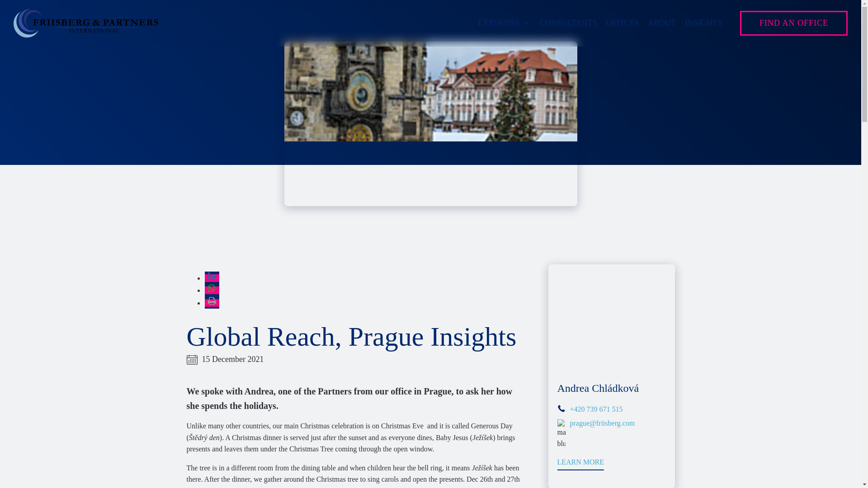  Describe the element at coordinates (794, 23) in the screenshot. I see `FIND AN OFFICE` at that location.